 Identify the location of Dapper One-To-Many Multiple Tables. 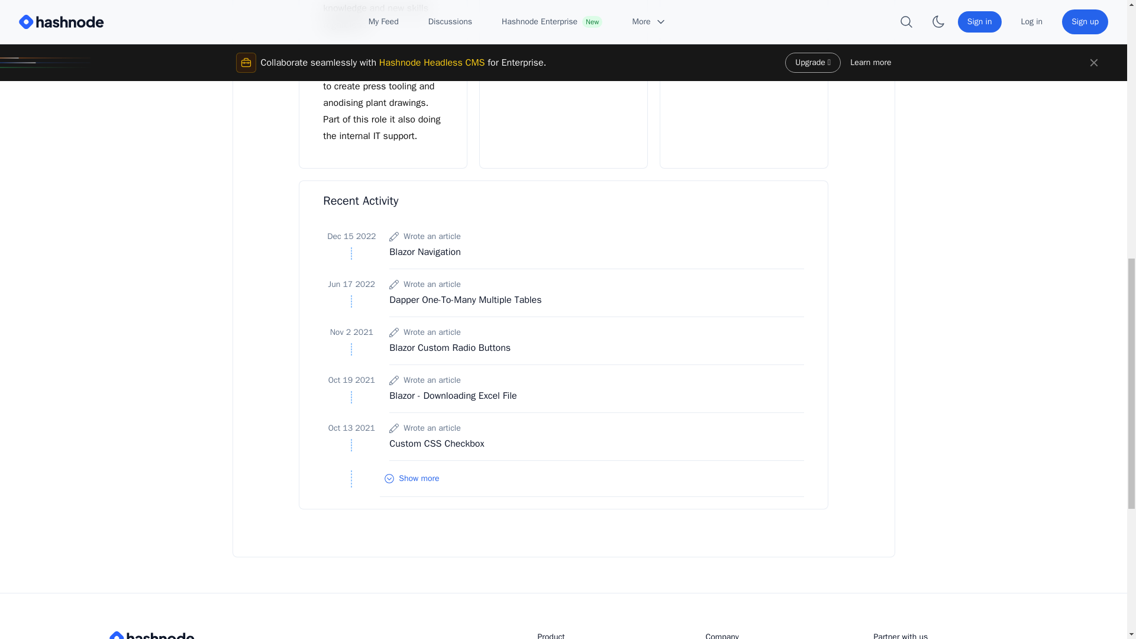
(465, 299).